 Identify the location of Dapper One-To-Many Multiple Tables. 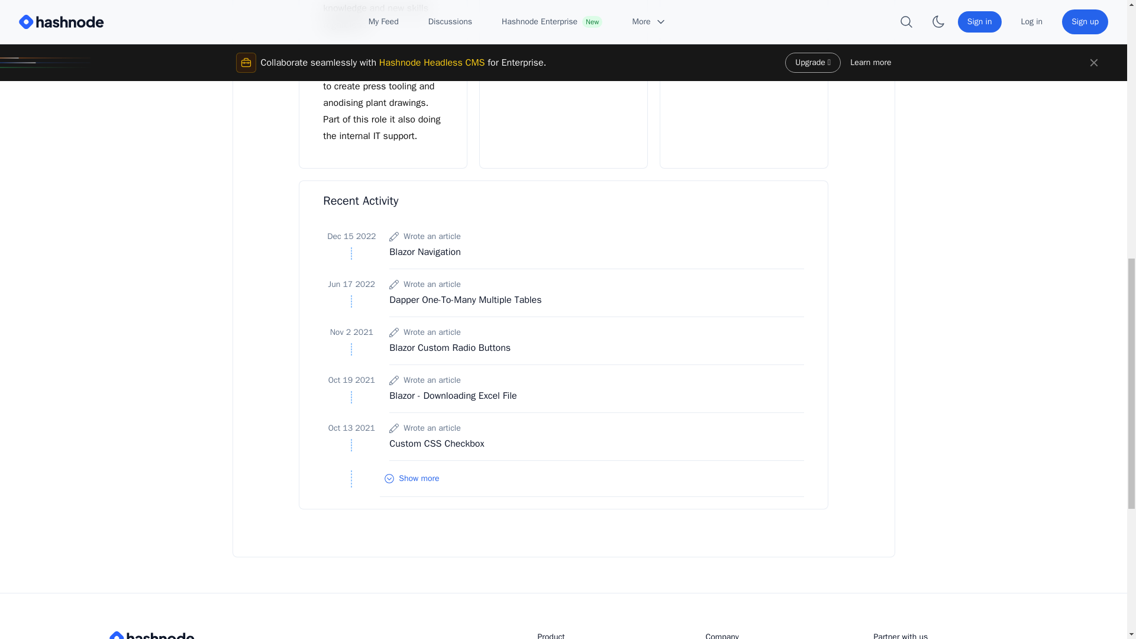
(465, 299).